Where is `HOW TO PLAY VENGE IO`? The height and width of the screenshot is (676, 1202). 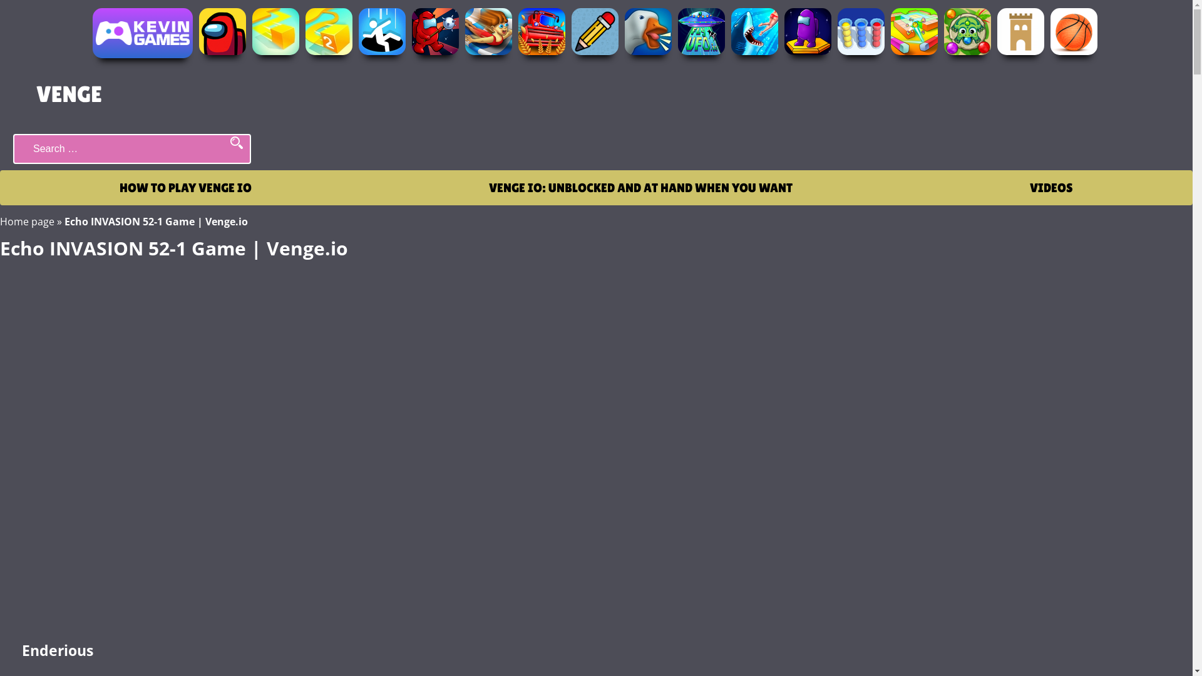 HOW TO PLAY VENGE IO is located at coordinates (185, 188).